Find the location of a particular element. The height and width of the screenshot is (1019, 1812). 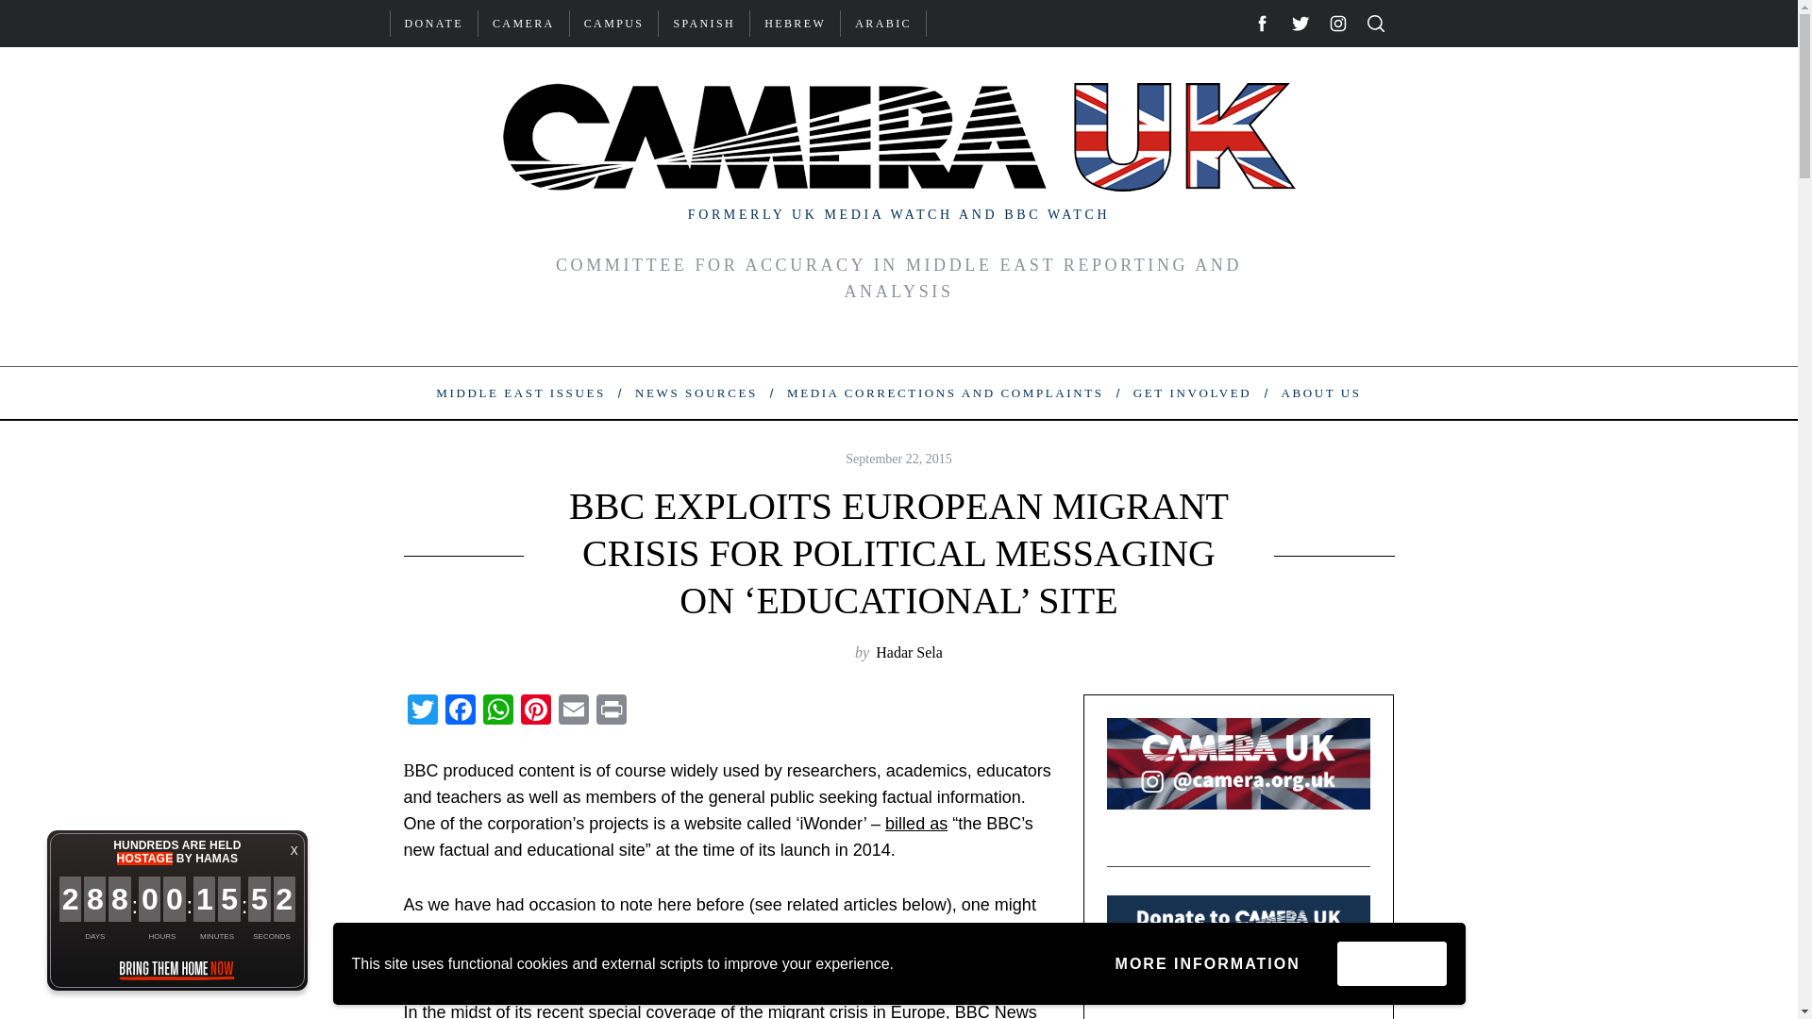

billed as is located at coordinates (916, 823).